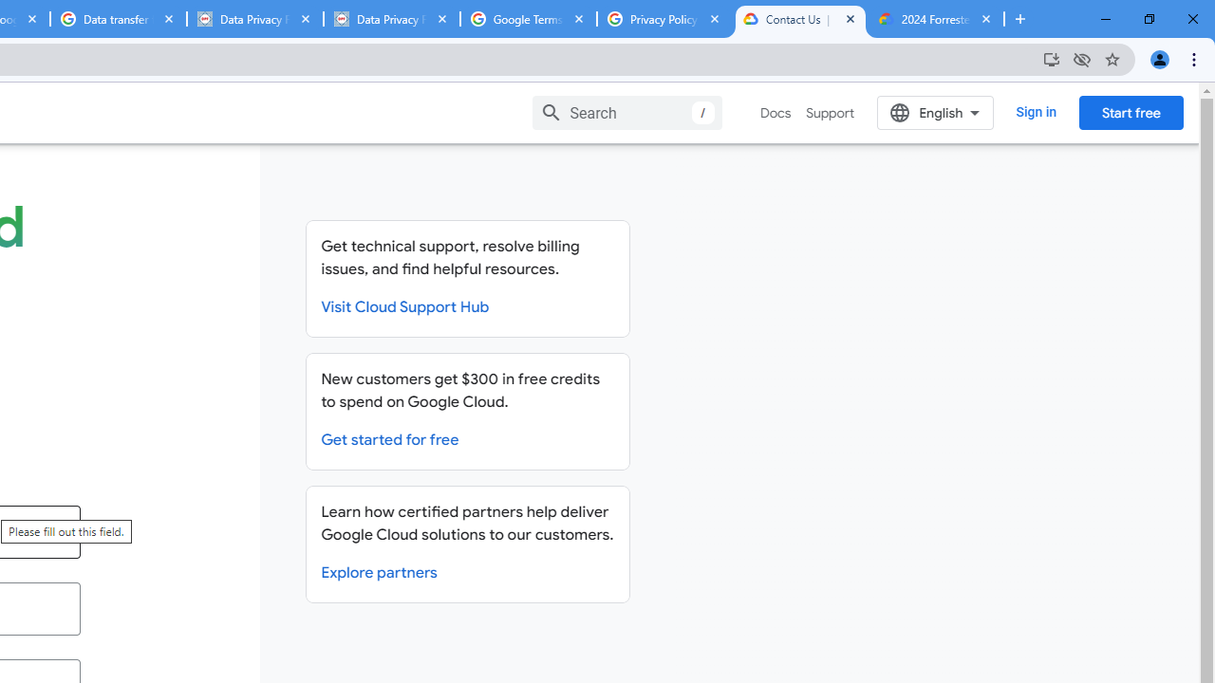 The width and height of the screenshot is (1215, 683). Describe the element at coordinates (254, 19) in the screenshot. I see `Data Privacy Framework` at that location.